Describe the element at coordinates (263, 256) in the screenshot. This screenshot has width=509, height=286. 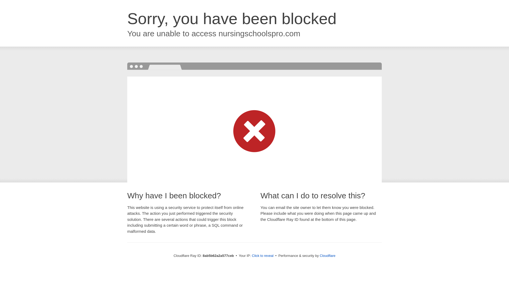
I see `Click to reveal` at that location.